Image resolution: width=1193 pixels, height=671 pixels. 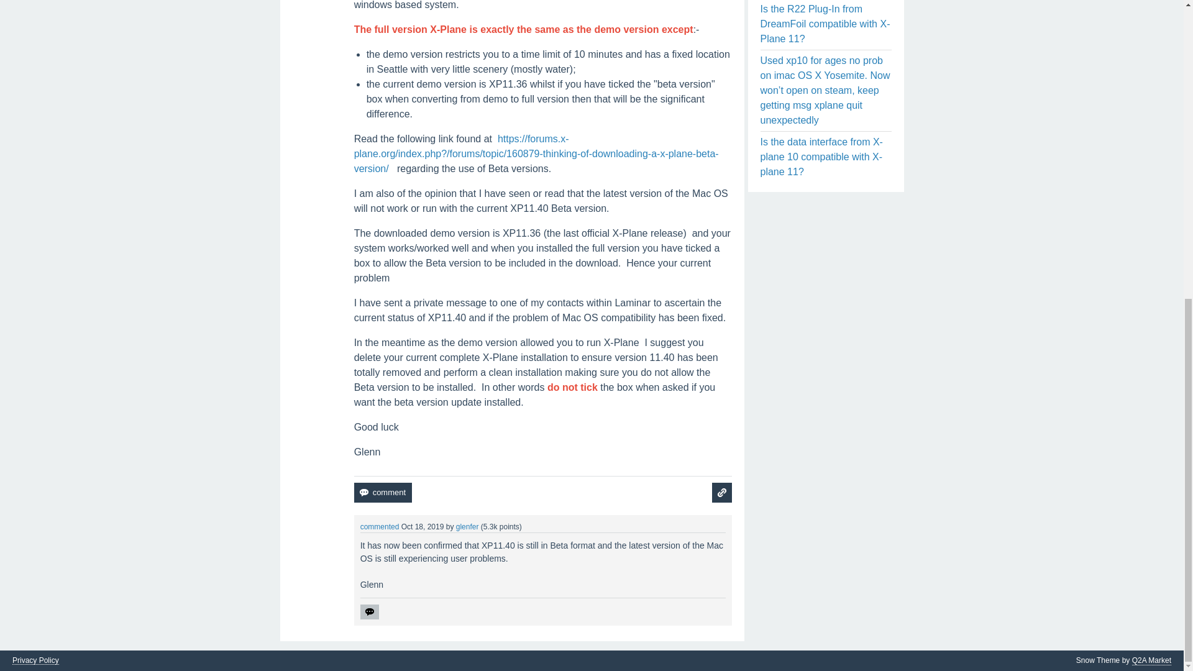 What do you see at coordinates (369, 611) in the screenshot?
I see `reply` at bounding box center [369, 611].